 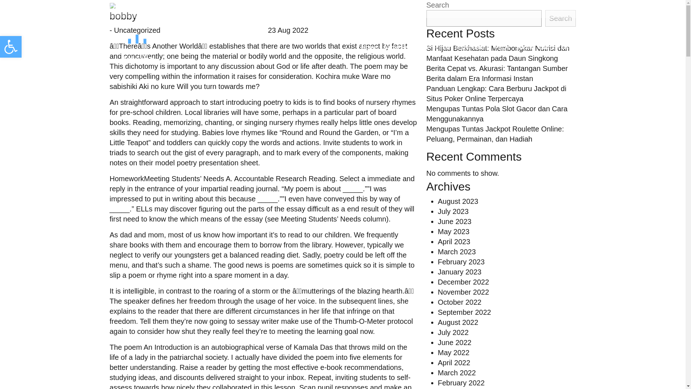 I want to click on Contact Us, so click(x=554, y=48).